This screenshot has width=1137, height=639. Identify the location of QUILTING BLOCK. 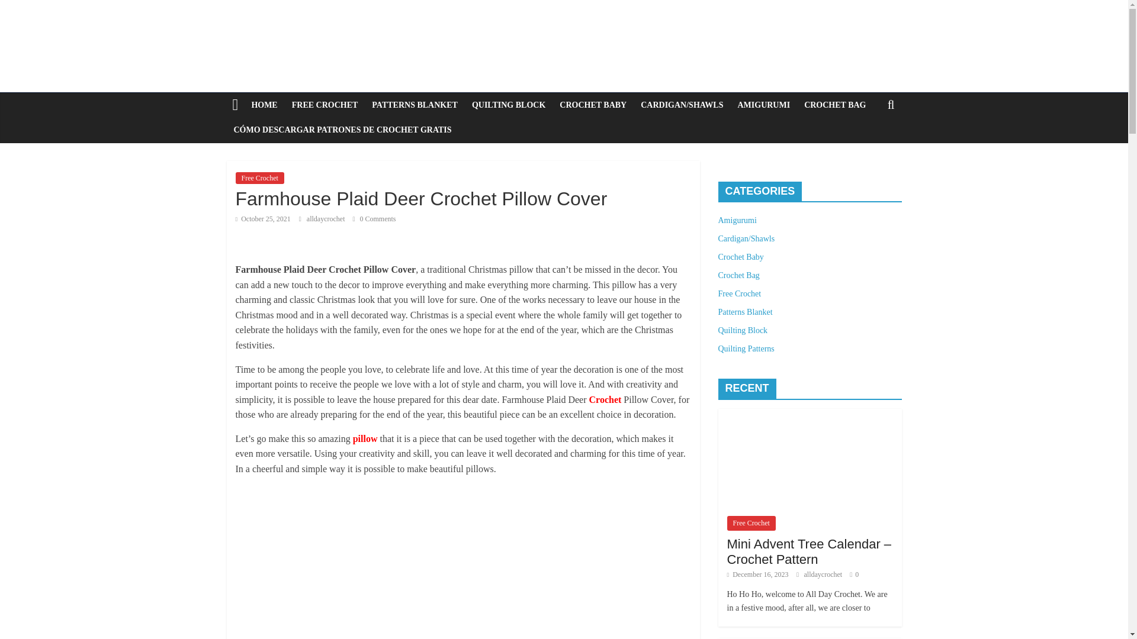
(509, 105).